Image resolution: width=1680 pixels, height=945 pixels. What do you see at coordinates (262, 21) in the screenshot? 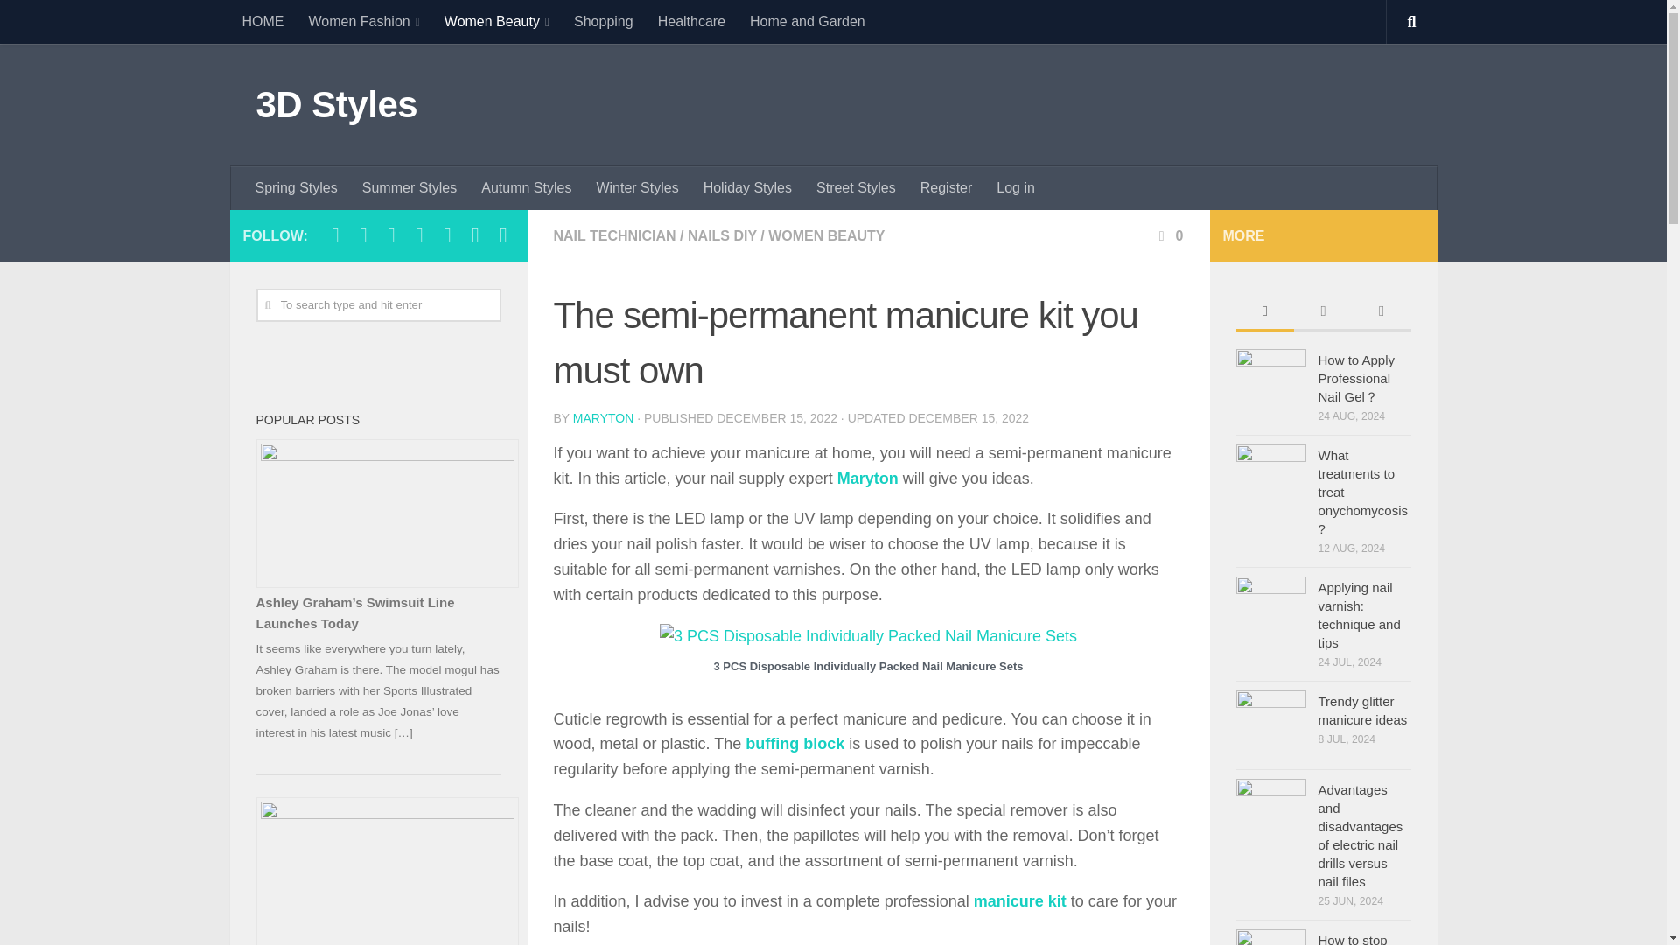
I see `HOME` at bounding box center [262, 21].